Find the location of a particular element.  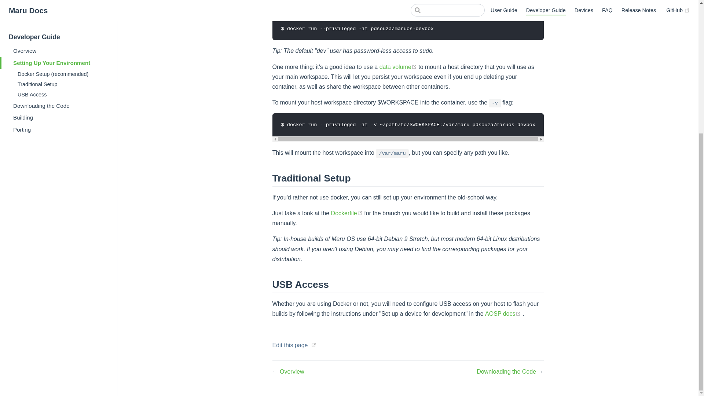

Edit this page is located at coordinates (290, 345).